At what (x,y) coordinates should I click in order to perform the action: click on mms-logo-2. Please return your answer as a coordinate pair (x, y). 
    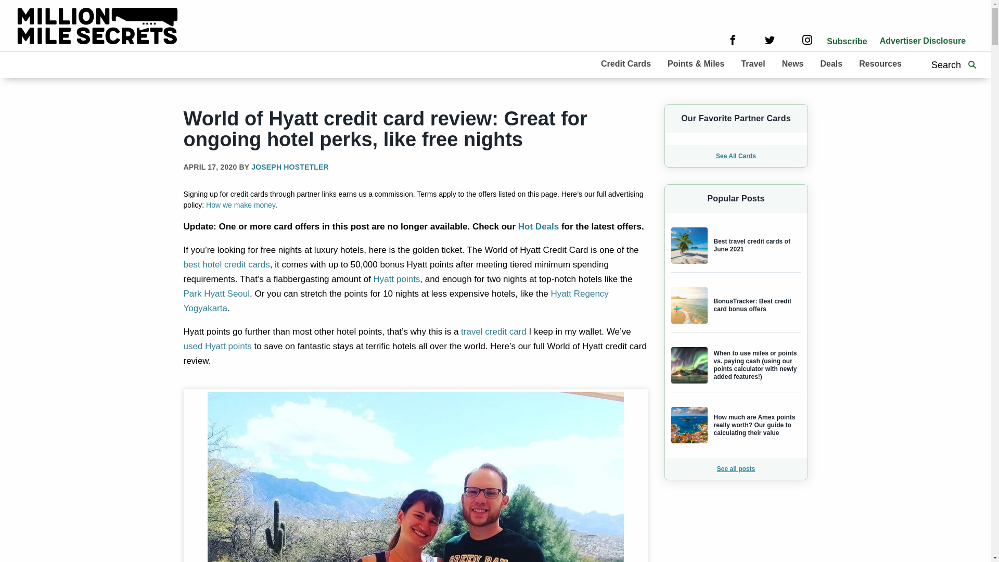
    Looking at the image, I should click on (98, 28).